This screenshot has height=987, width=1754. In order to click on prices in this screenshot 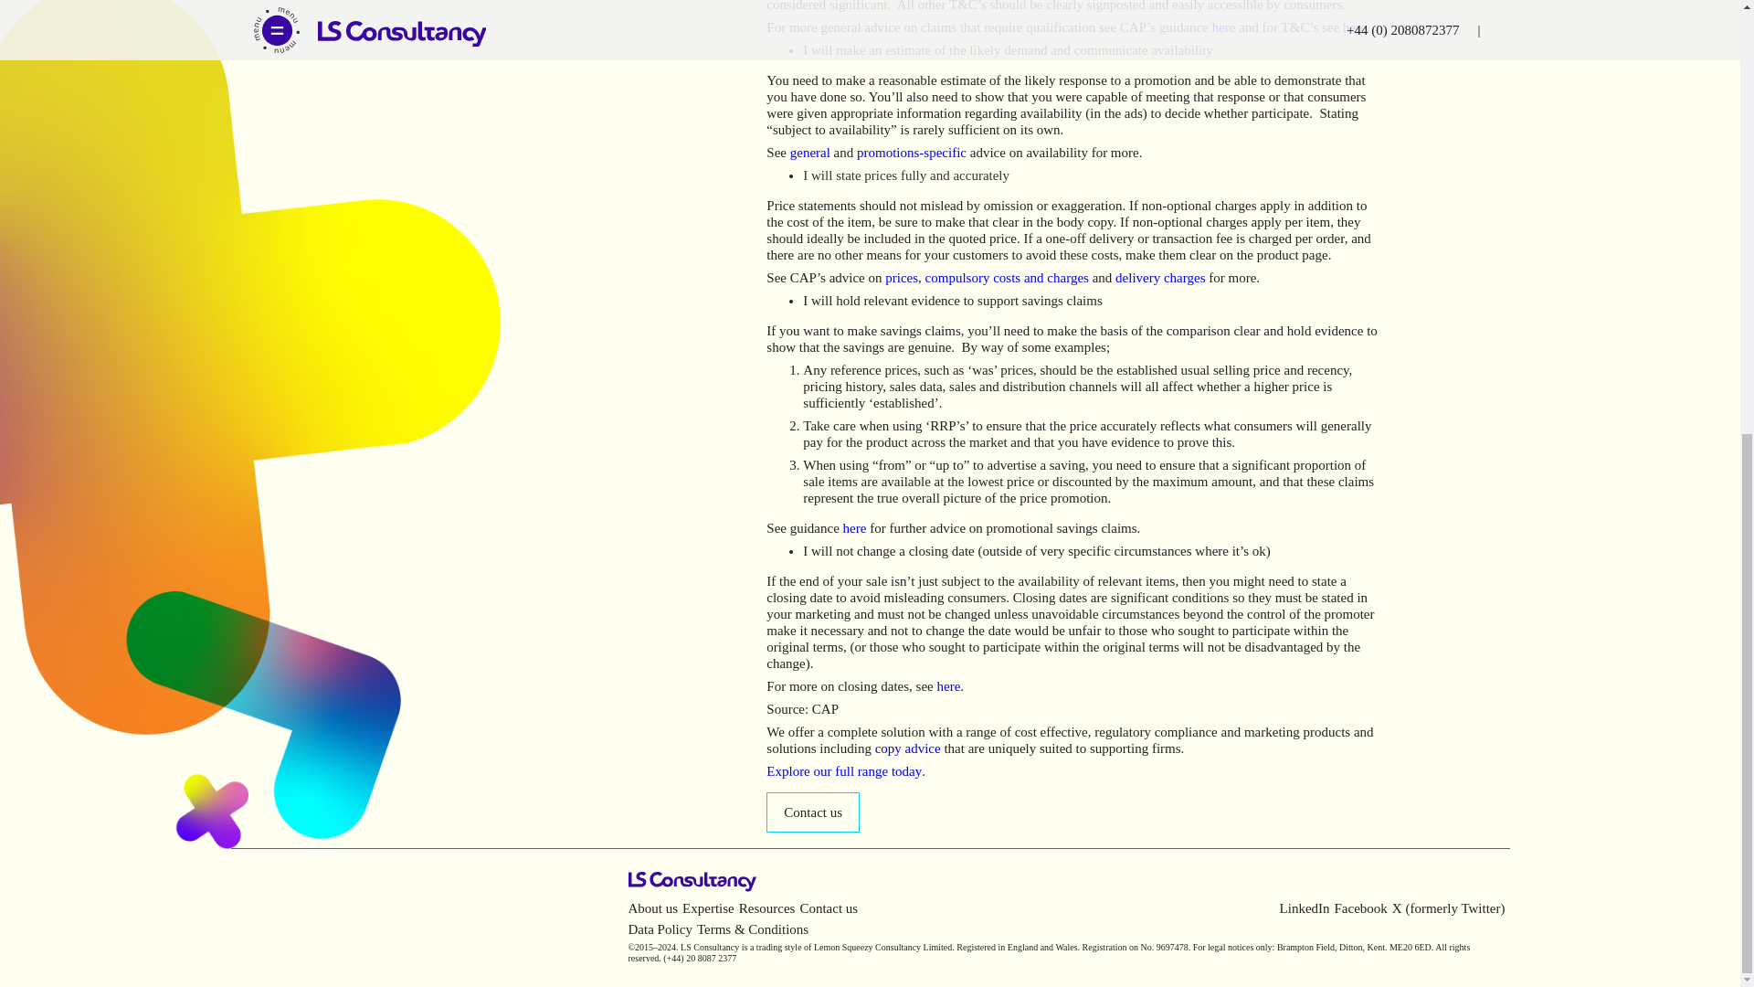, I will do `click(901, 278)`.